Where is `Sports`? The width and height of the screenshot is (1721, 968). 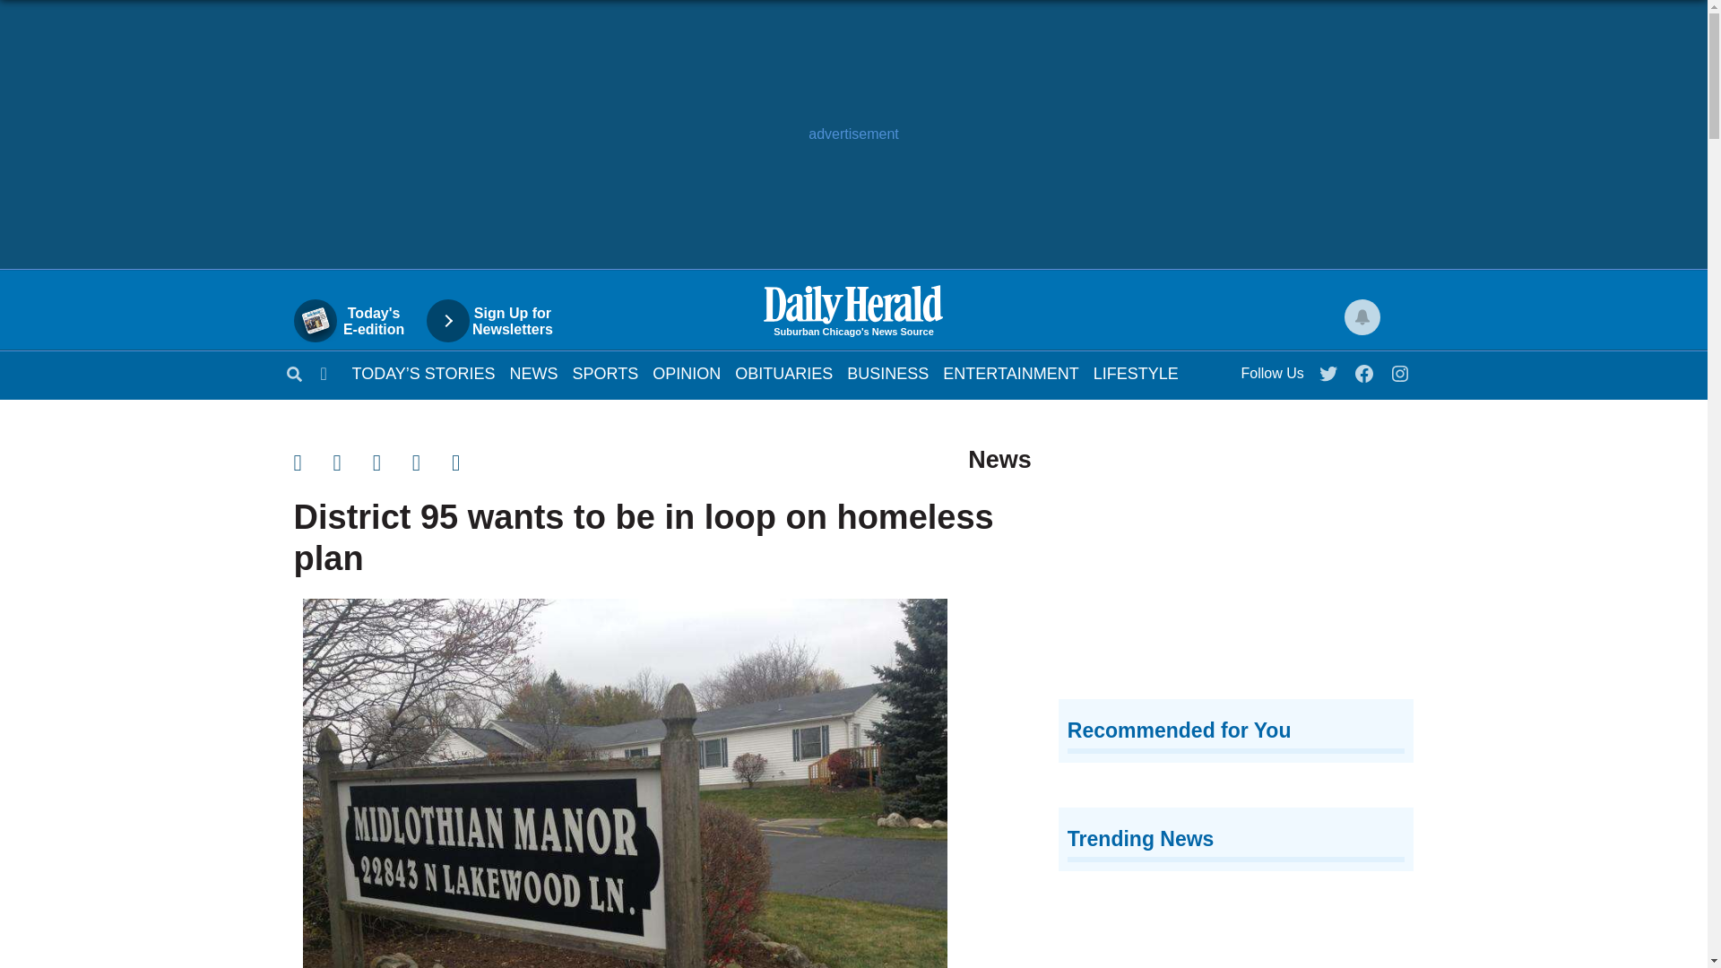 Sports is located at coordinates (783, 373).